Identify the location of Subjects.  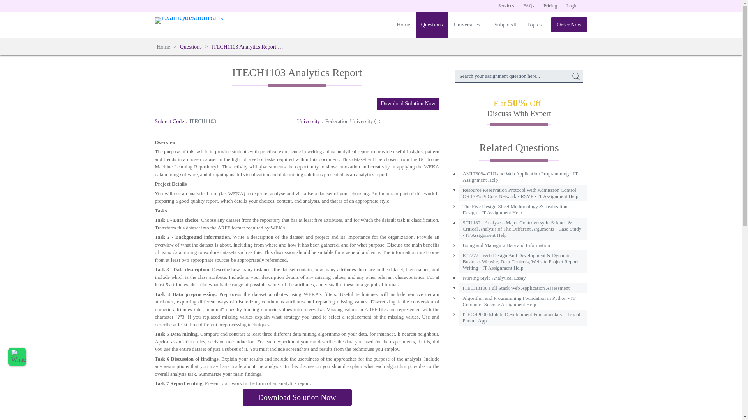
(505, 25).